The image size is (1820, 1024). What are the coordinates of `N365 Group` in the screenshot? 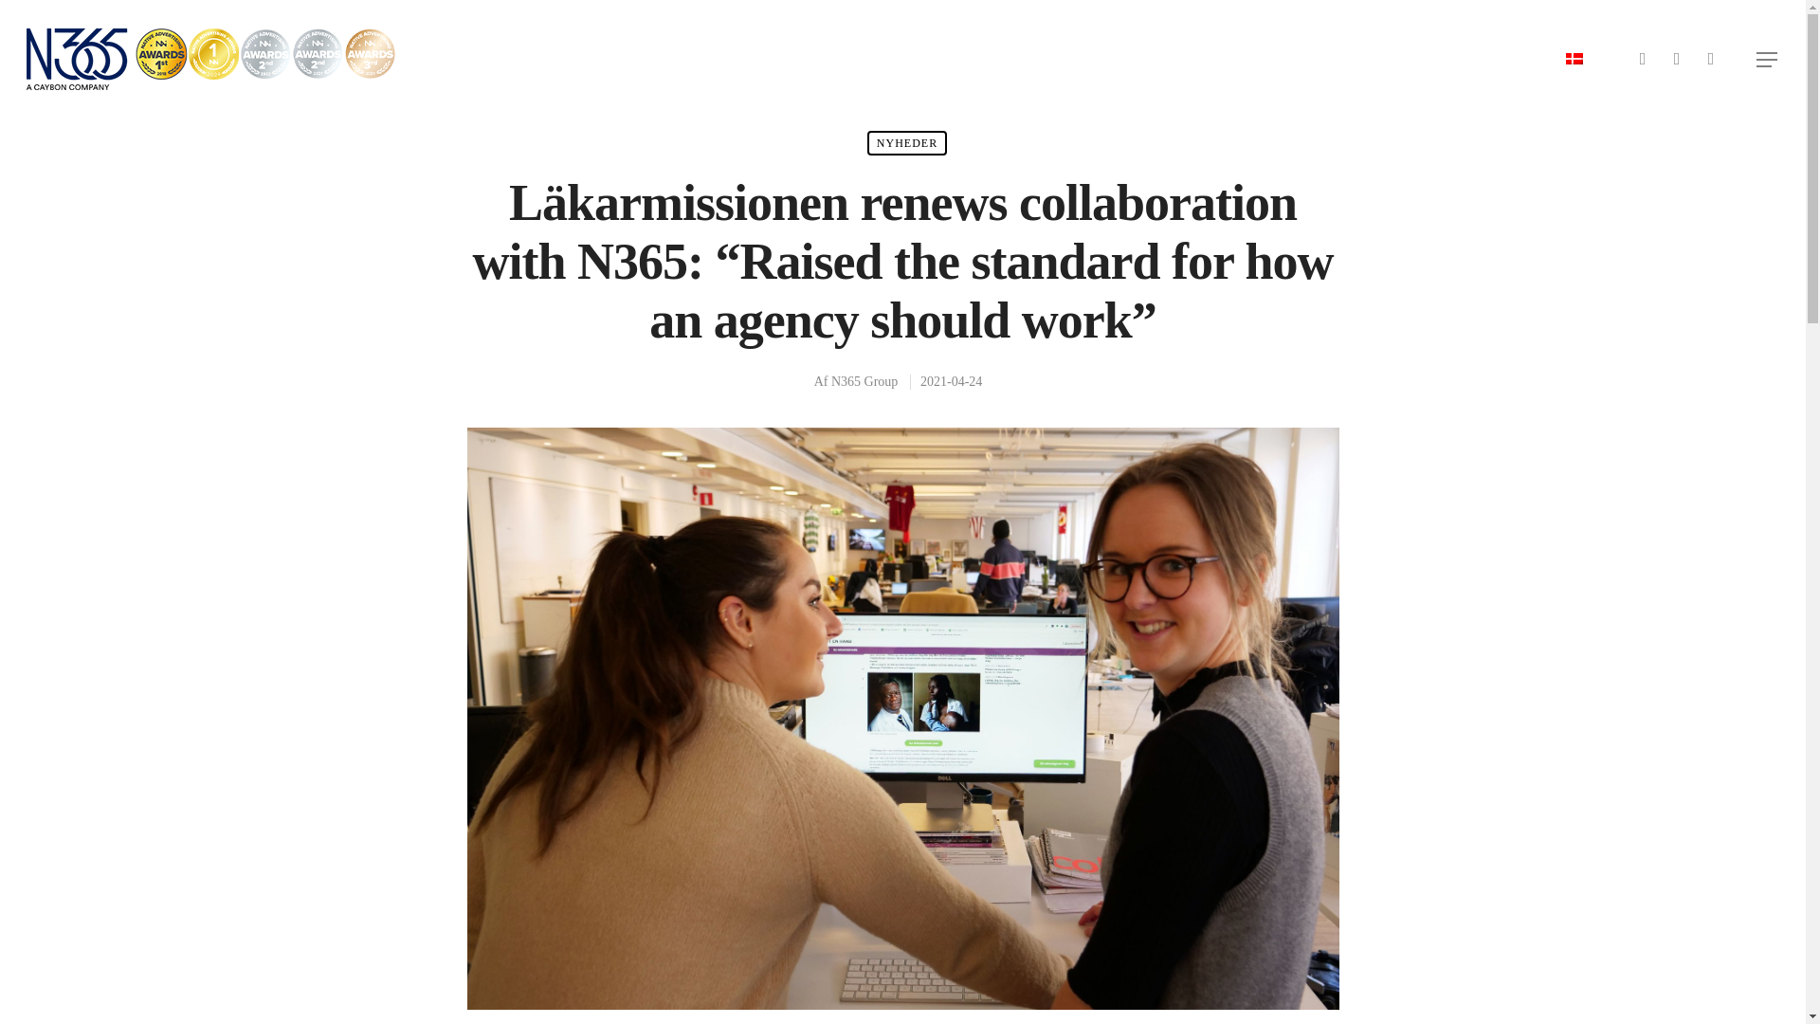 It's located at (864, 381).